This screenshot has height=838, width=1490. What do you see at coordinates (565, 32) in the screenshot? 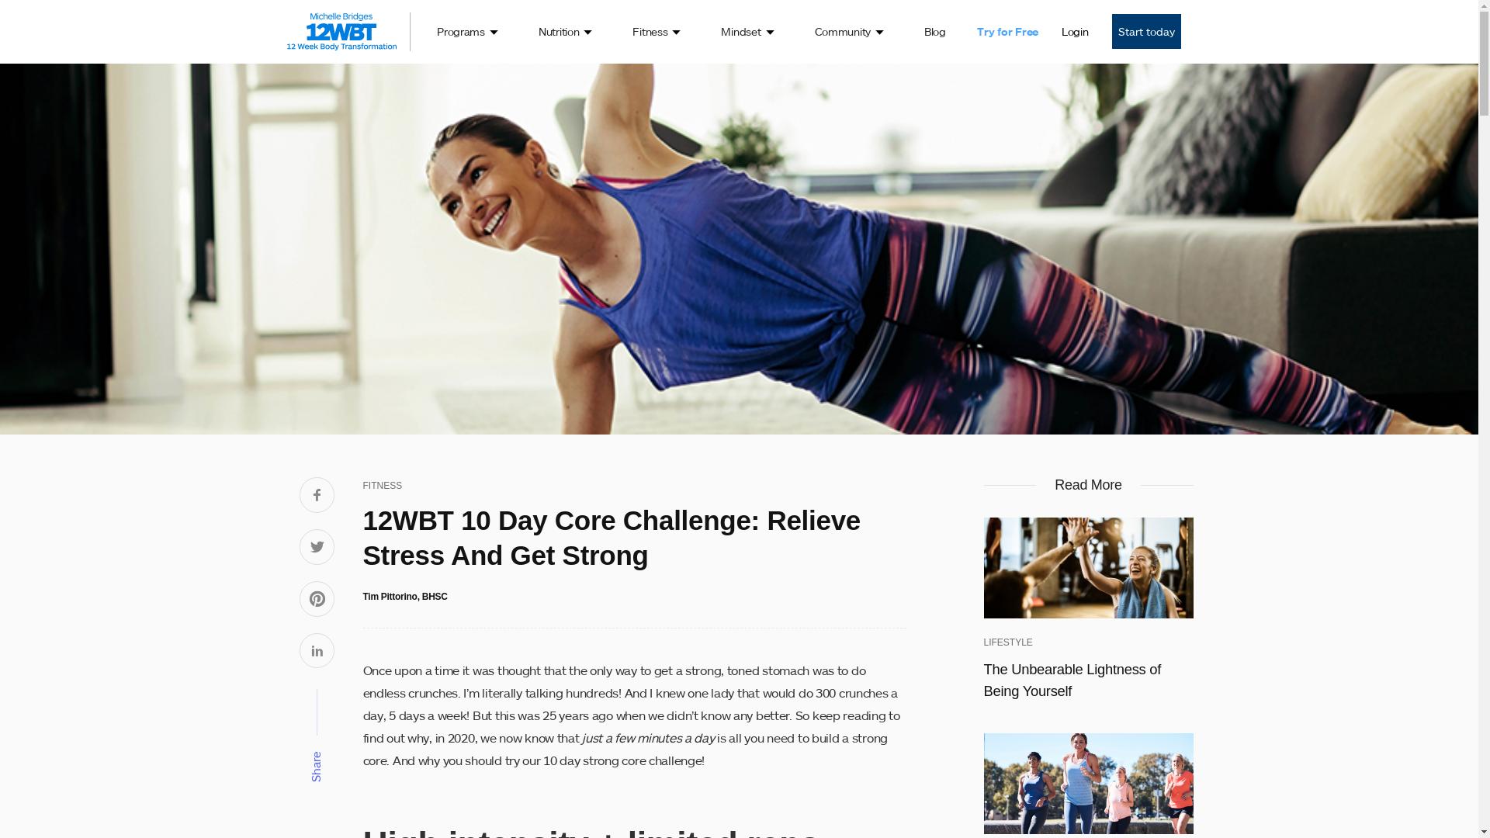
I see `Nutrition` at bounding box center [565, 32].